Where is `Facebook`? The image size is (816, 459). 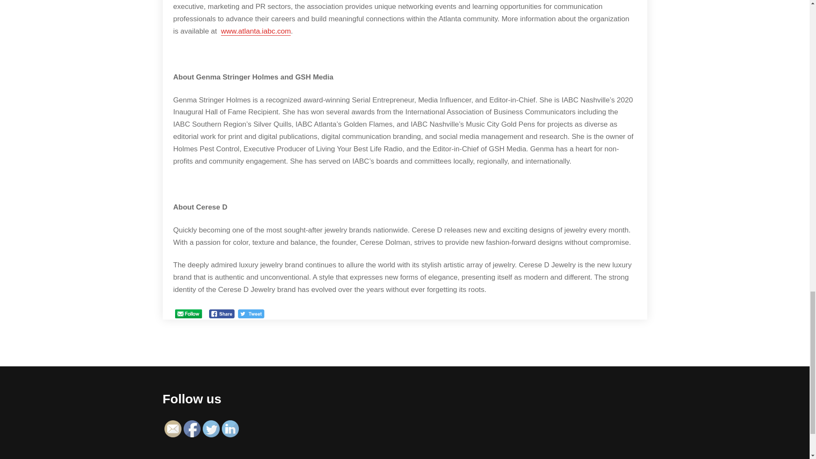 Facebook is located at coordinates (192, 429).